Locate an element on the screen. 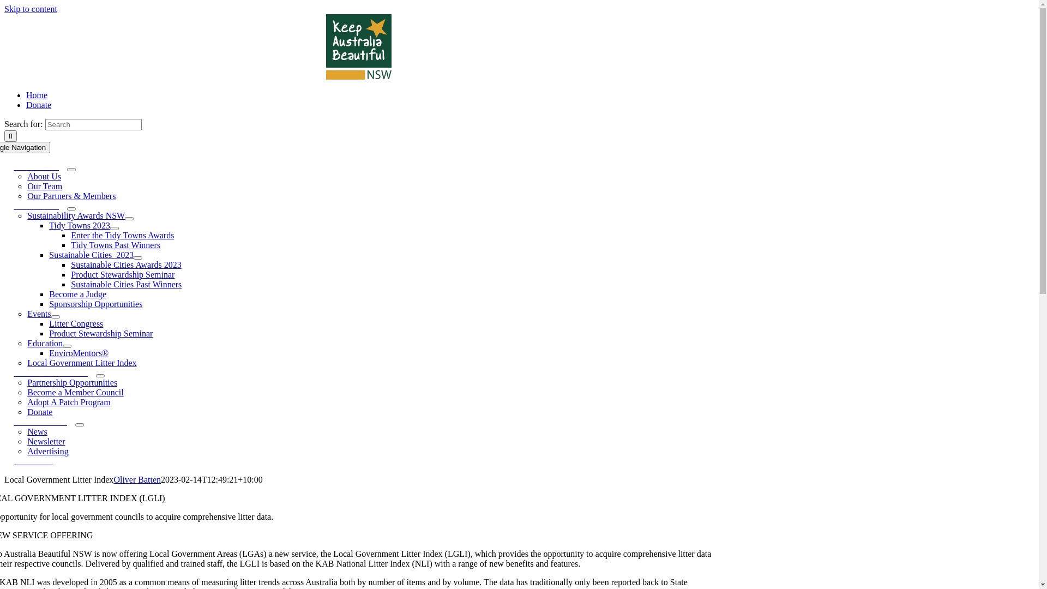  Local Government Litter Index is located at coordinates (82, 363).